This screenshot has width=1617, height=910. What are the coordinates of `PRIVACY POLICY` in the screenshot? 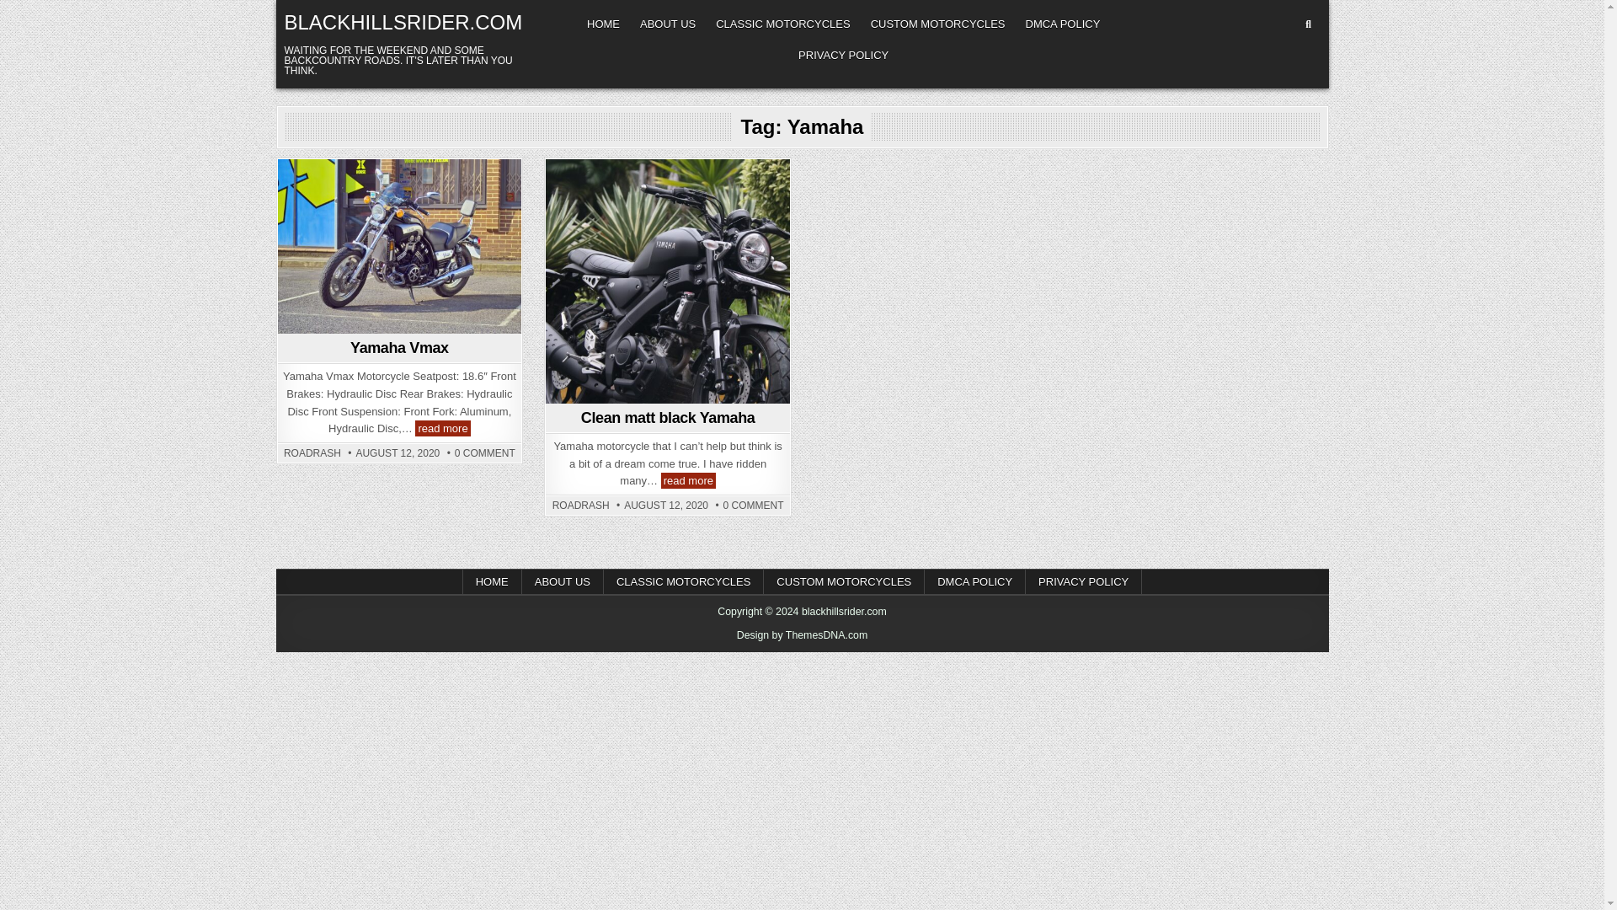 It's located at (581, 506).